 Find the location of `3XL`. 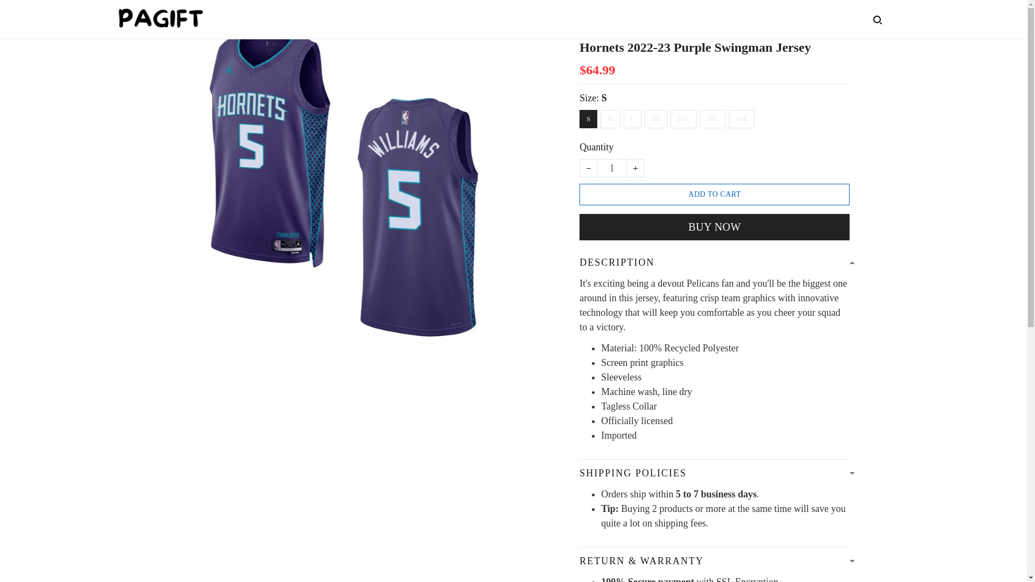

3XL is located at coordinates (712, 119).